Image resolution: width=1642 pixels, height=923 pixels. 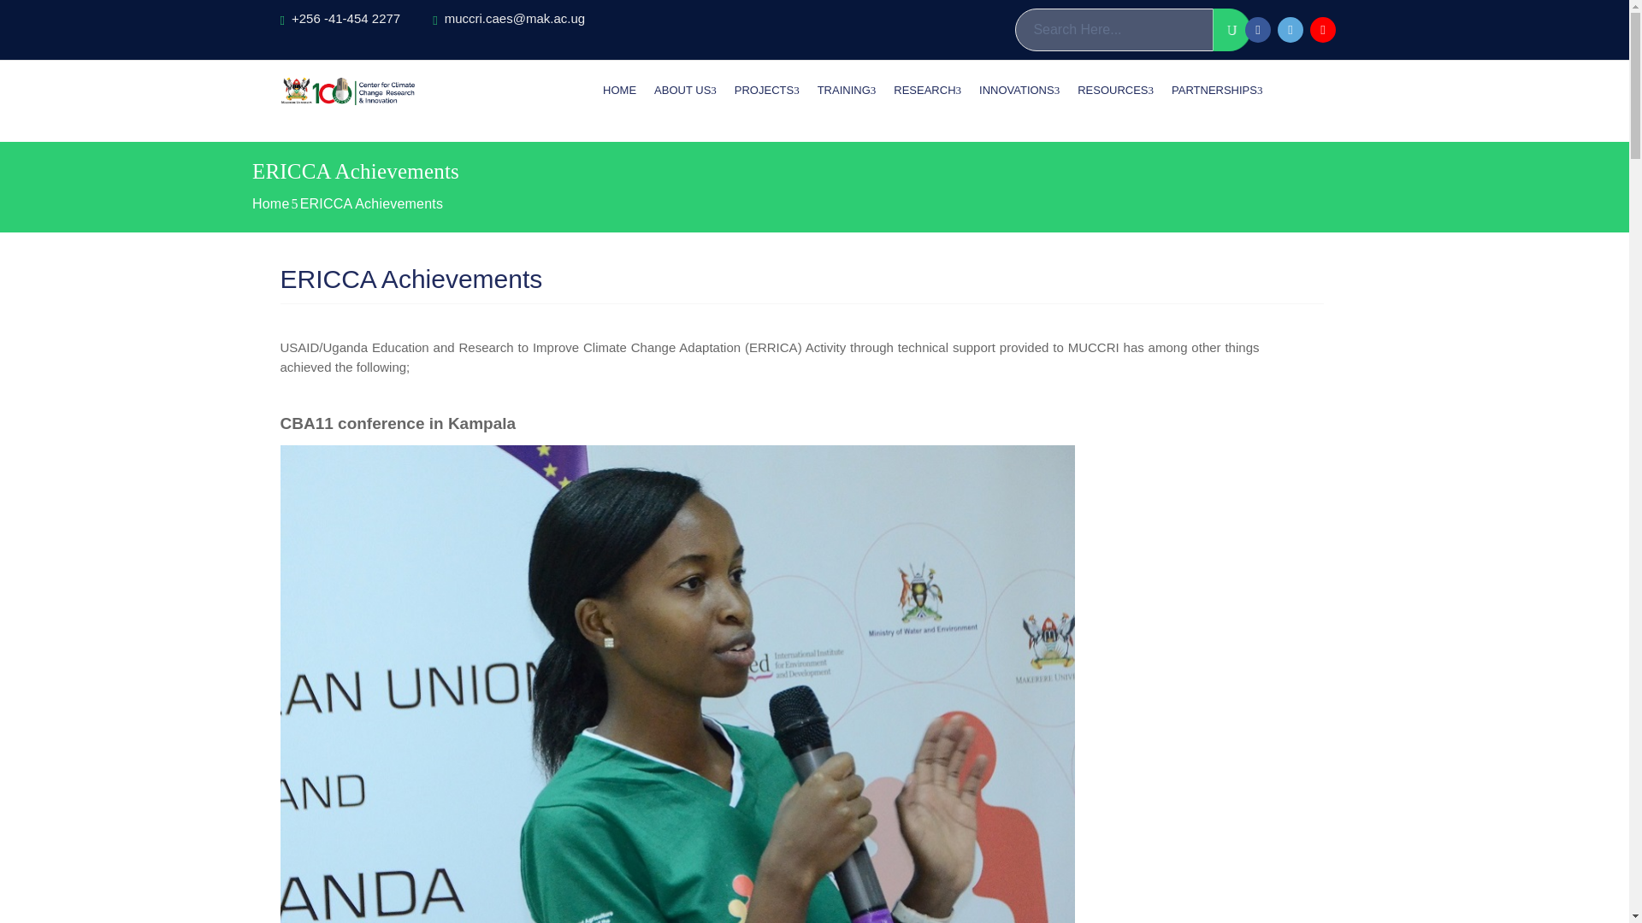 What do you see at coordinates (767, 91) in the screenshot?
I see `PROJECTS` at bounding box center [767, 91].